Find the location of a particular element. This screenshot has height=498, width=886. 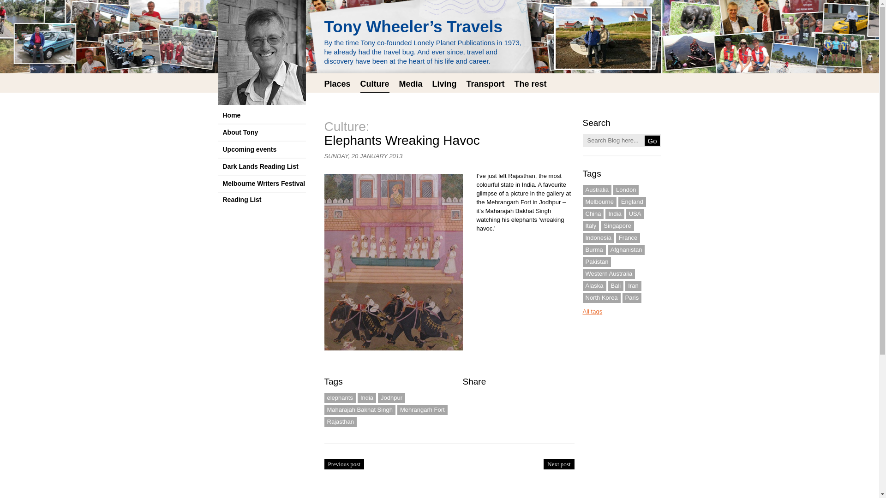

The rest is located at coordinates (531, 85).